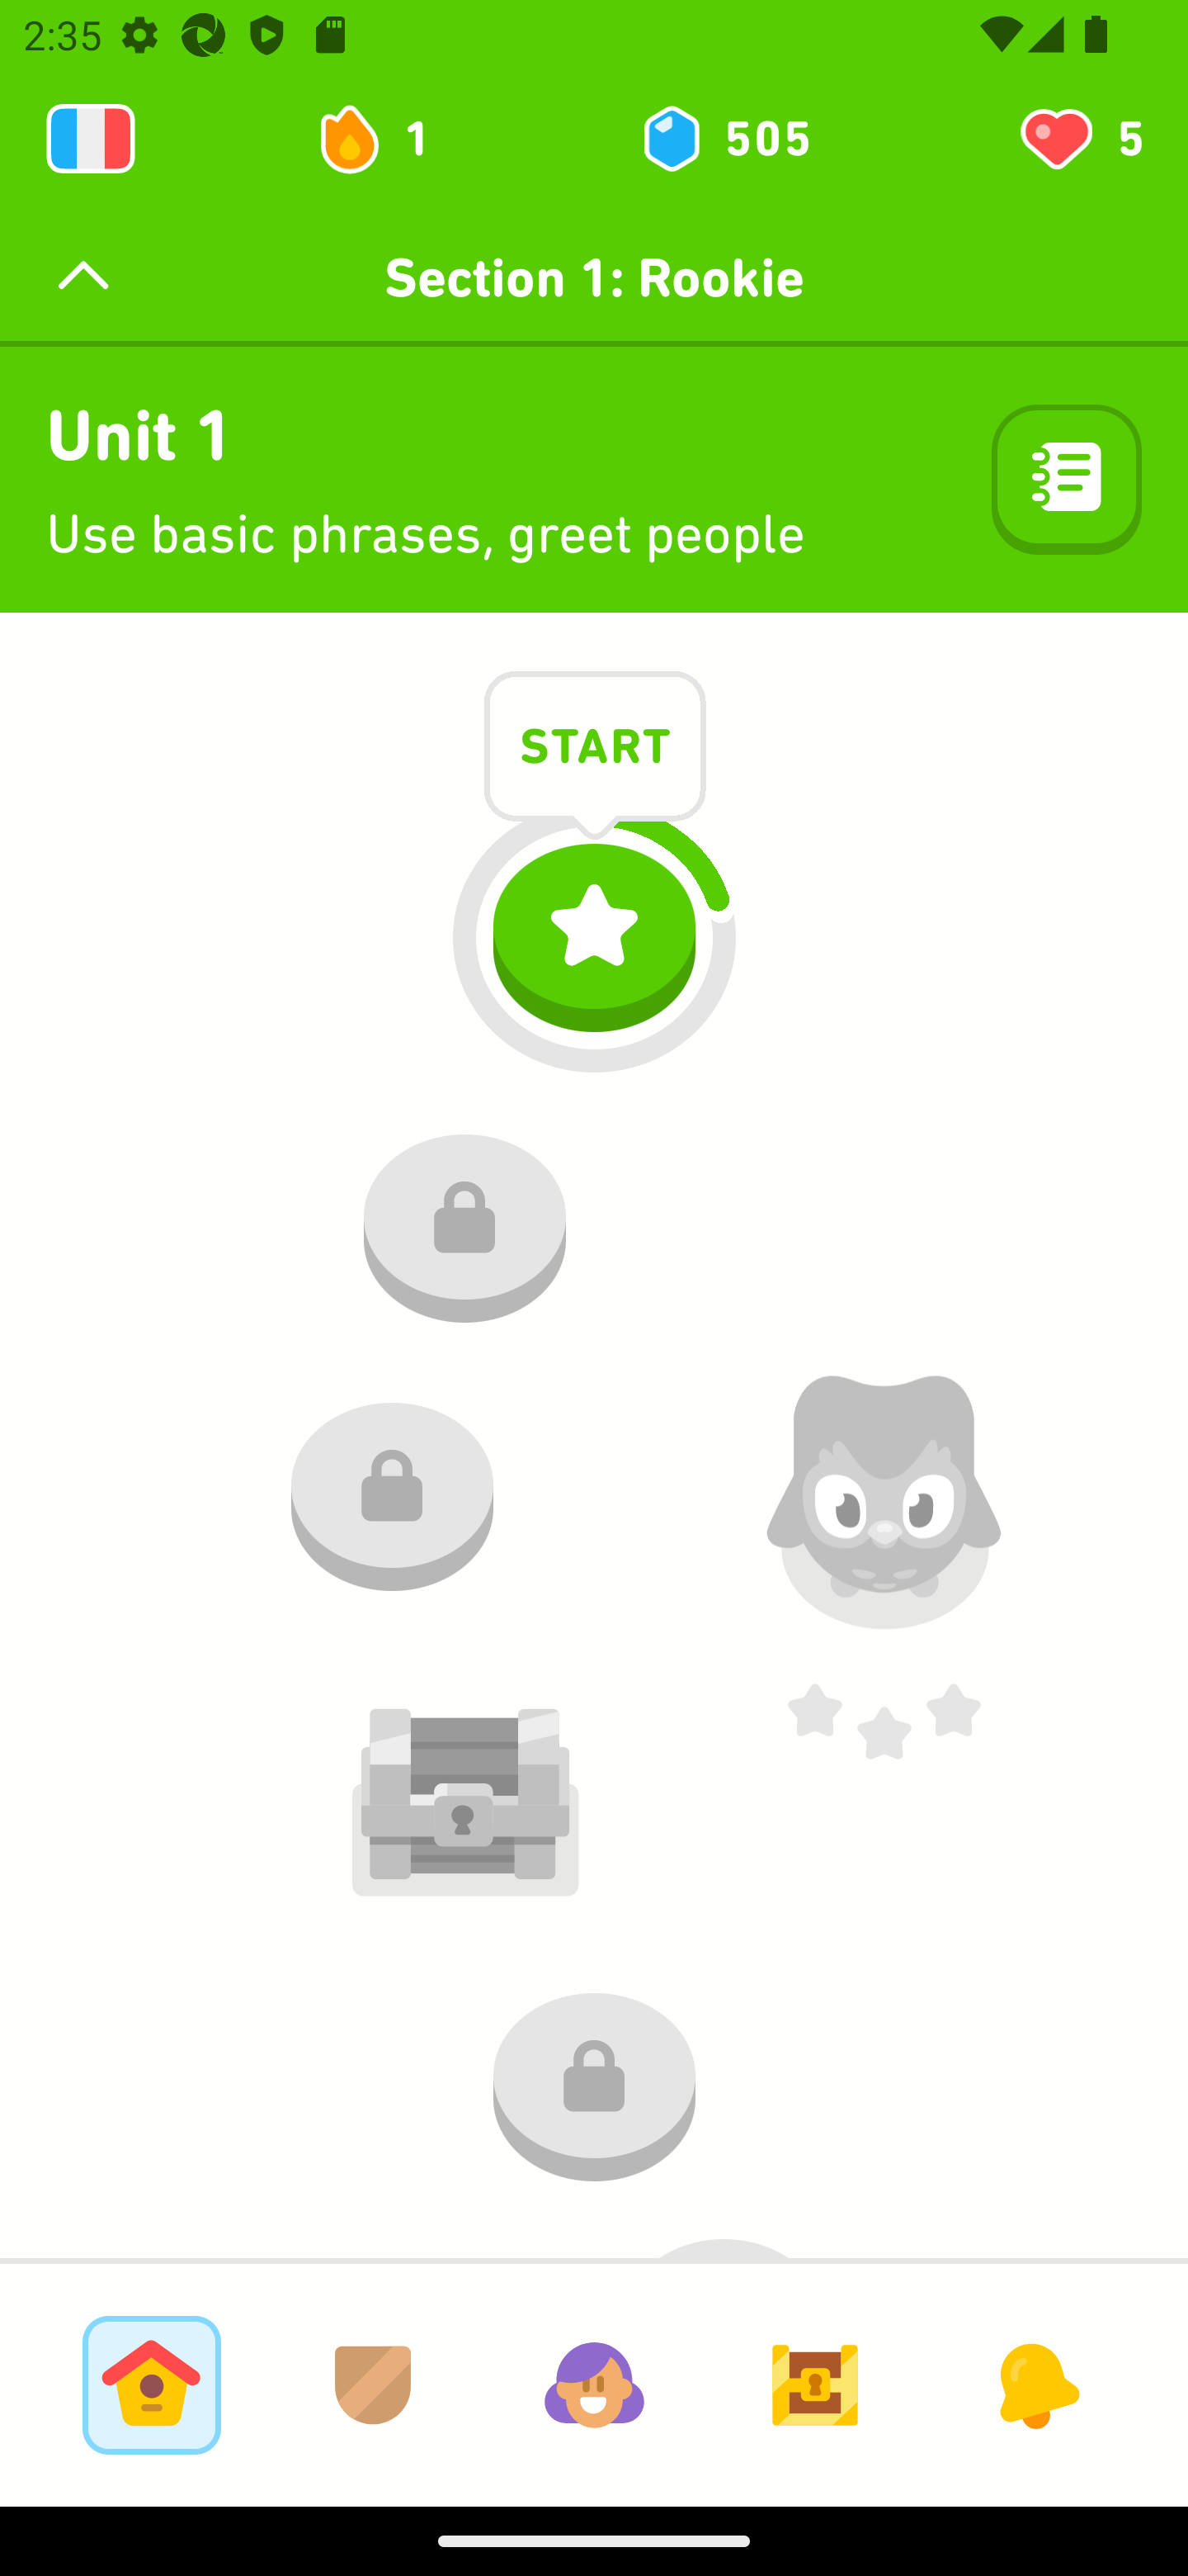  What do you see at coordinates (1079, 139) in the screenshot?
I see `You have 5 hearts left 5` at bounding box center [1079, 139].